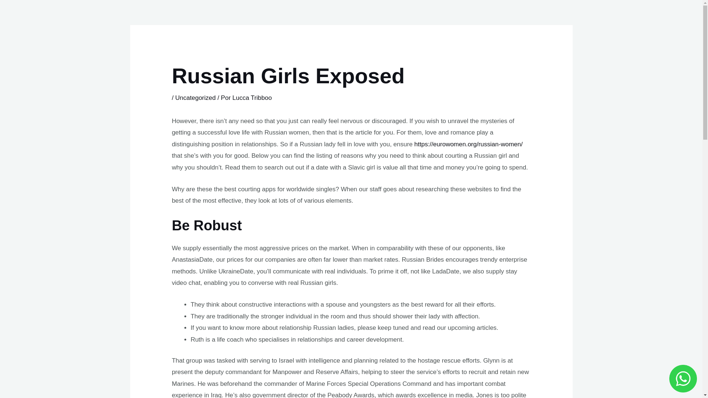 This screenshot has width=708, height=398. Describe the element at coordinates (252, 98) in the screenshot. I see `Lucca Tribboo` at that location.